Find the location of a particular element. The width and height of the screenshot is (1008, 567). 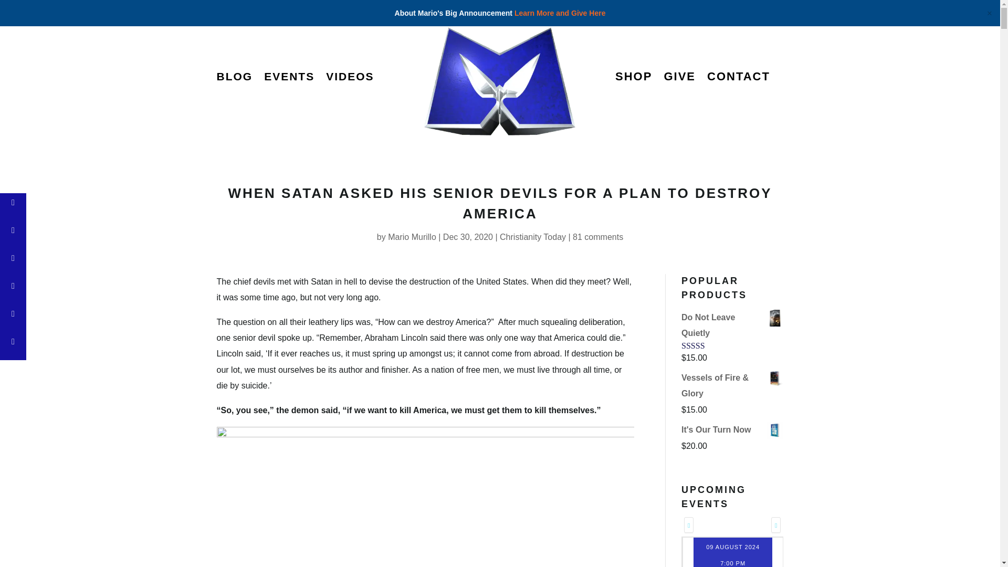

SHOP is located at coordinates (633, 79).